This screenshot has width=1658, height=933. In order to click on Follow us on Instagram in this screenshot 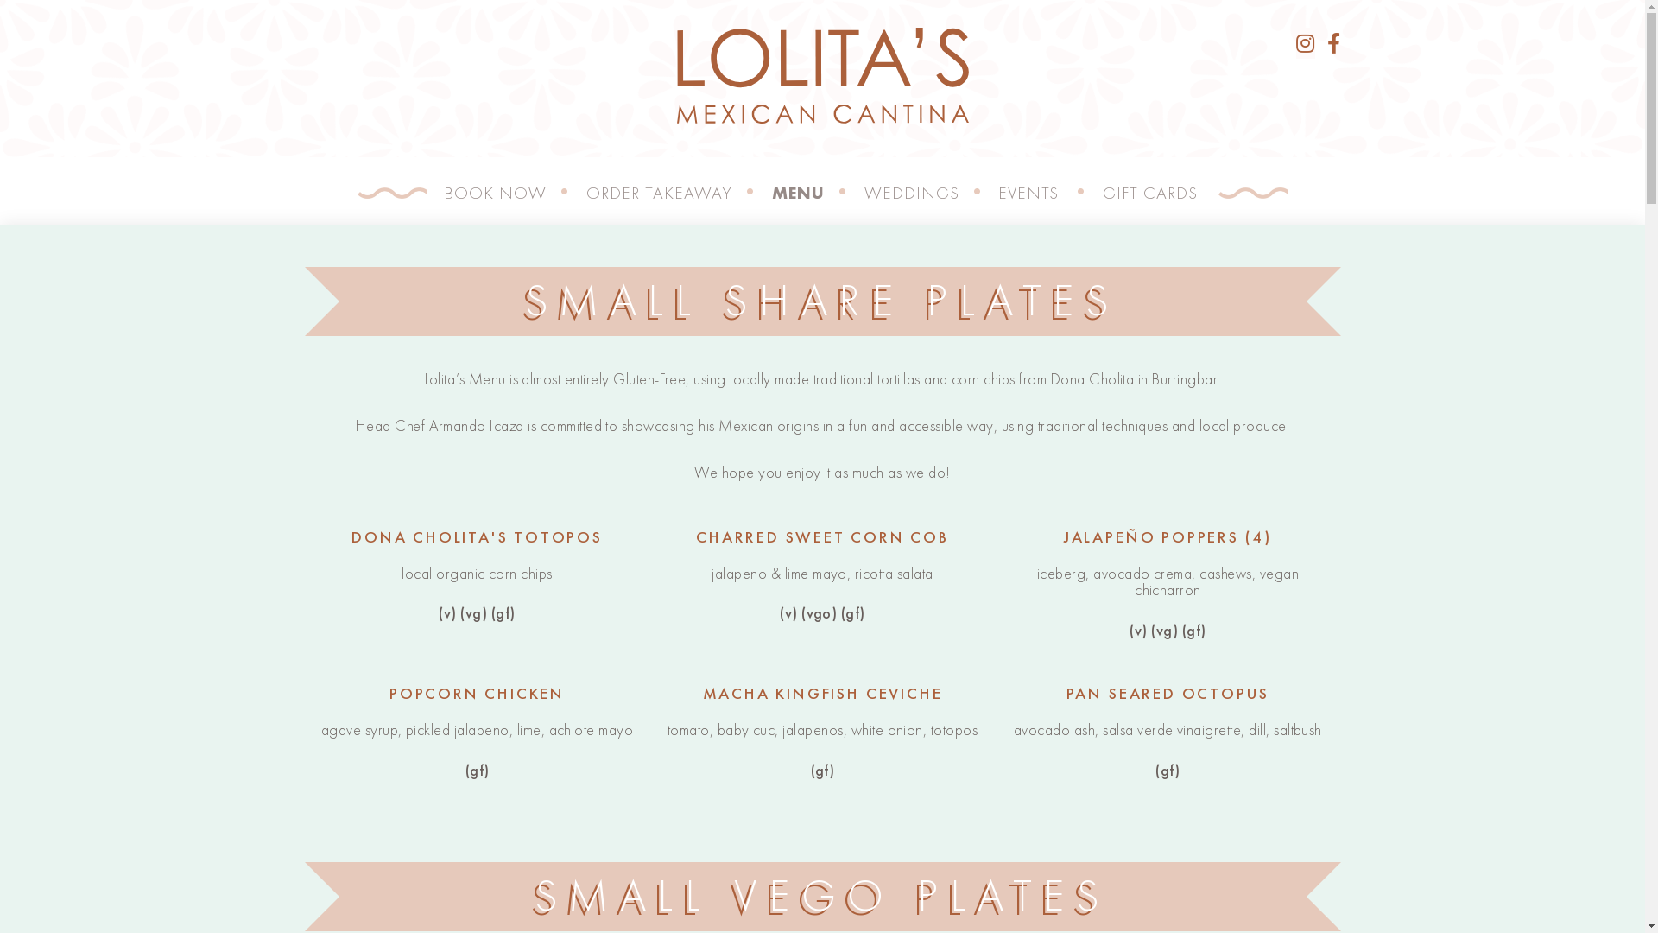, I will do `click(1306, 43)`.